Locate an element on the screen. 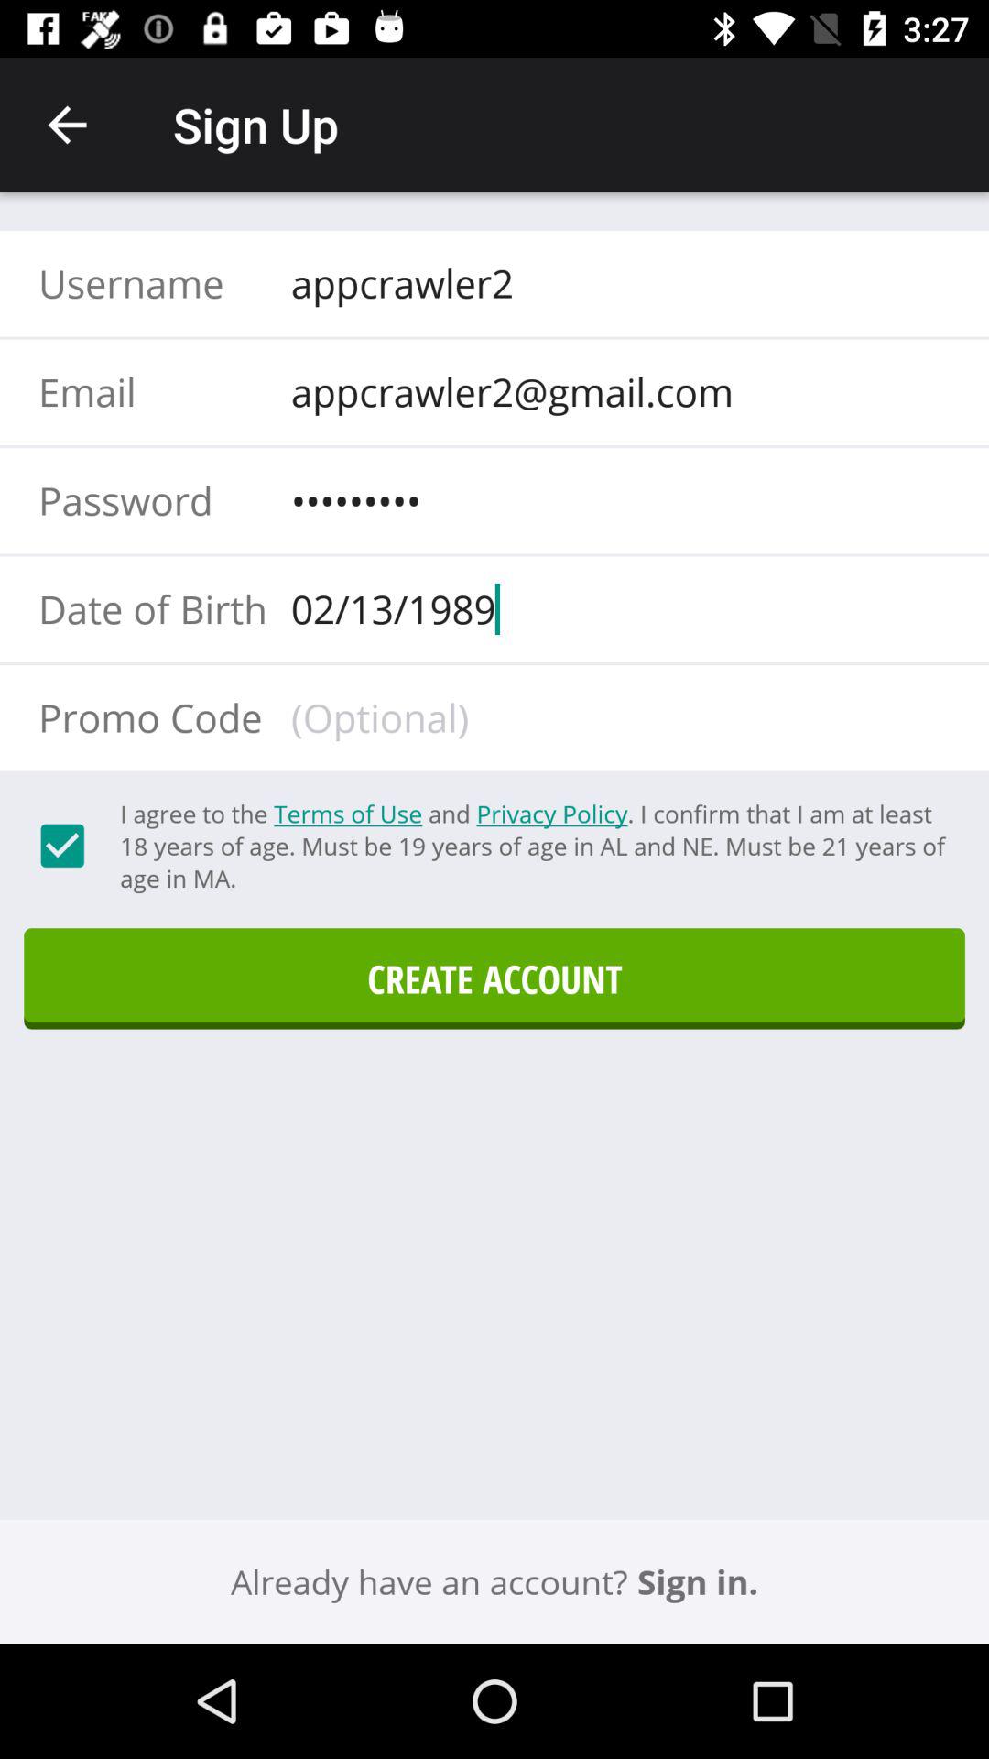  flip until create account item is located at coordinates (494, 978).